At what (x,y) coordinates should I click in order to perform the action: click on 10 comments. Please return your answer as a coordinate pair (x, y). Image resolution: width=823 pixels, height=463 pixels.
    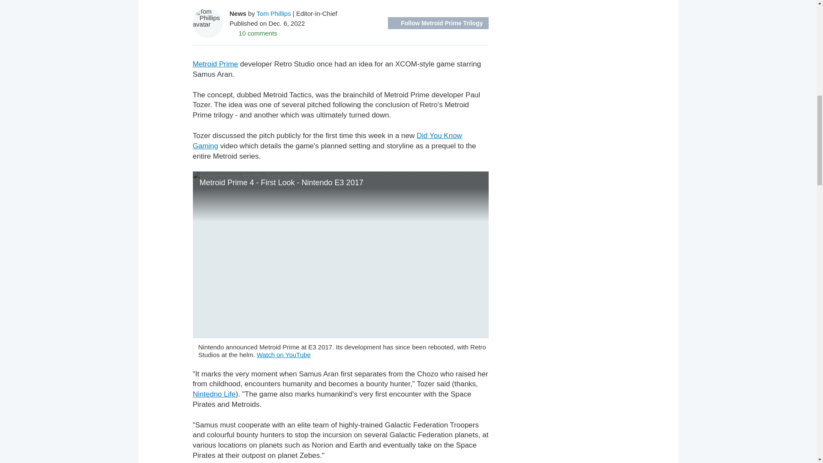
    Looking at the image, I should click on (253, 33).